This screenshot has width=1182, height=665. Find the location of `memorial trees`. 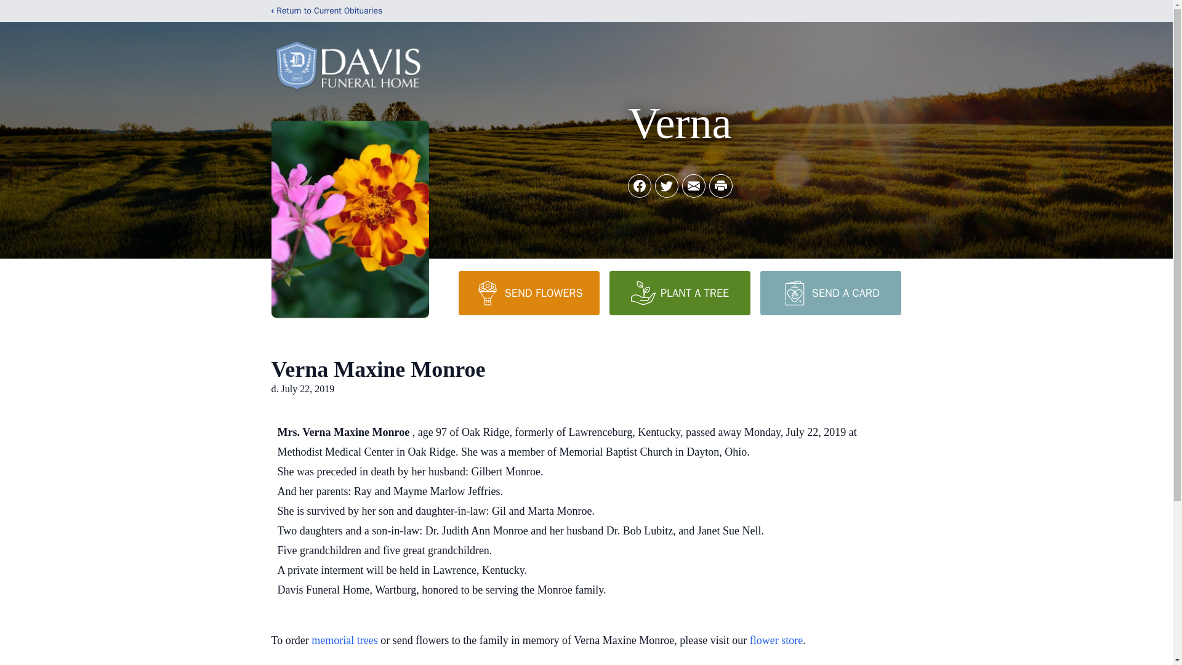

memorial trees is located at coordinates (344, 640).